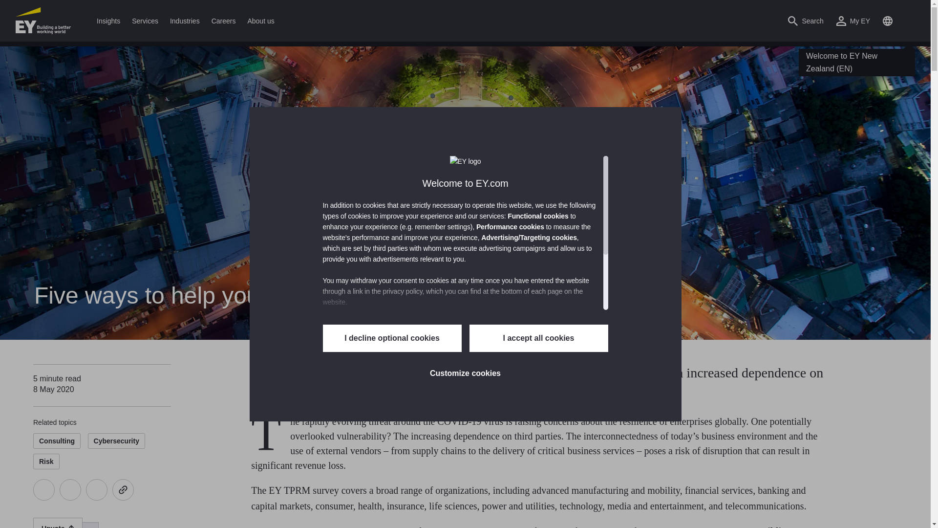 Image resolution: width=938 pixels, height=528 pixels. What do you see at coordinates (83, 489) in the screenshot?
I see `Social Media Share` at bounding box center [83, 489].